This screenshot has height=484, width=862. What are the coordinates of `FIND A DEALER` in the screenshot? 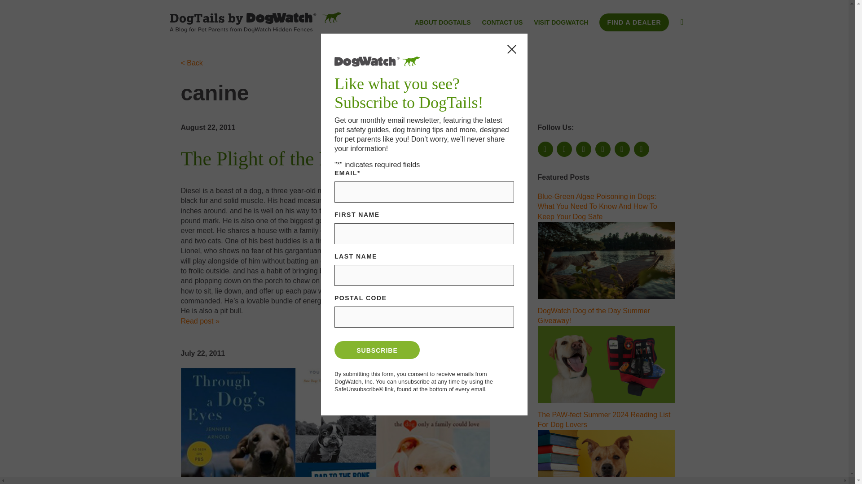 It's located at (634, 22).